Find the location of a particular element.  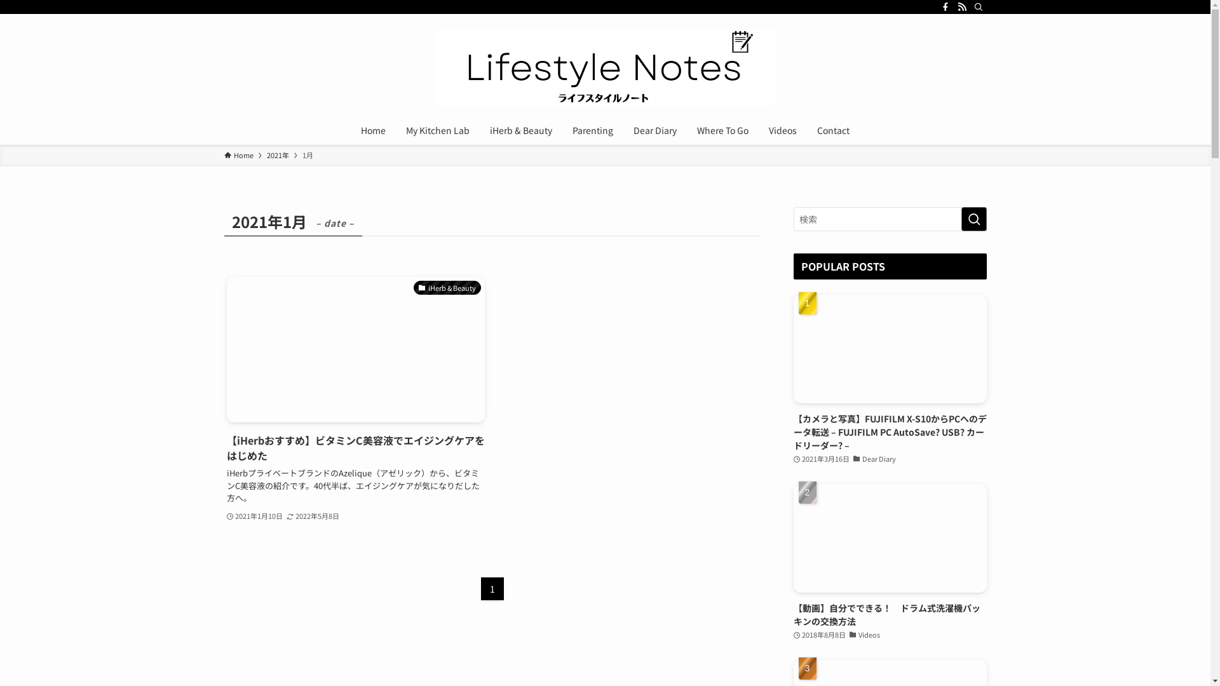

lifestylenotes.com.au is located at coordinates (605, 67).